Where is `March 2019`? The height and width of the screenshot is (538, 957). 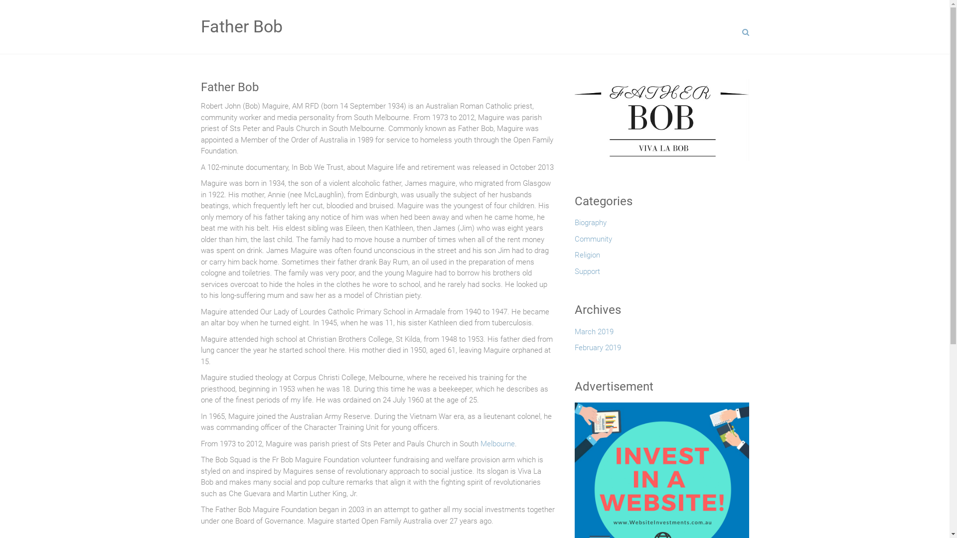 March 2019 is located at coordinates (594, 335).